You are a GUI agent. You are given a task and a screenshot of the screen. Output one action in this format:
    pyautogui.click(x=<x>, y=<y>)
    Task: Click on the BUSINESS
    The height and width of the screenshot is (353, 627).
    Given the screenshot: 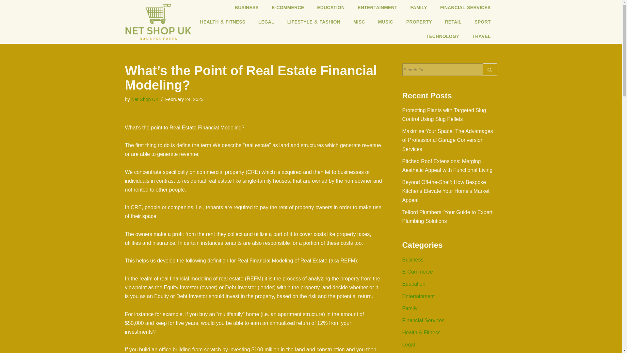 What is the action you would take?
    pyautogui.click(x=247, y=8)
    